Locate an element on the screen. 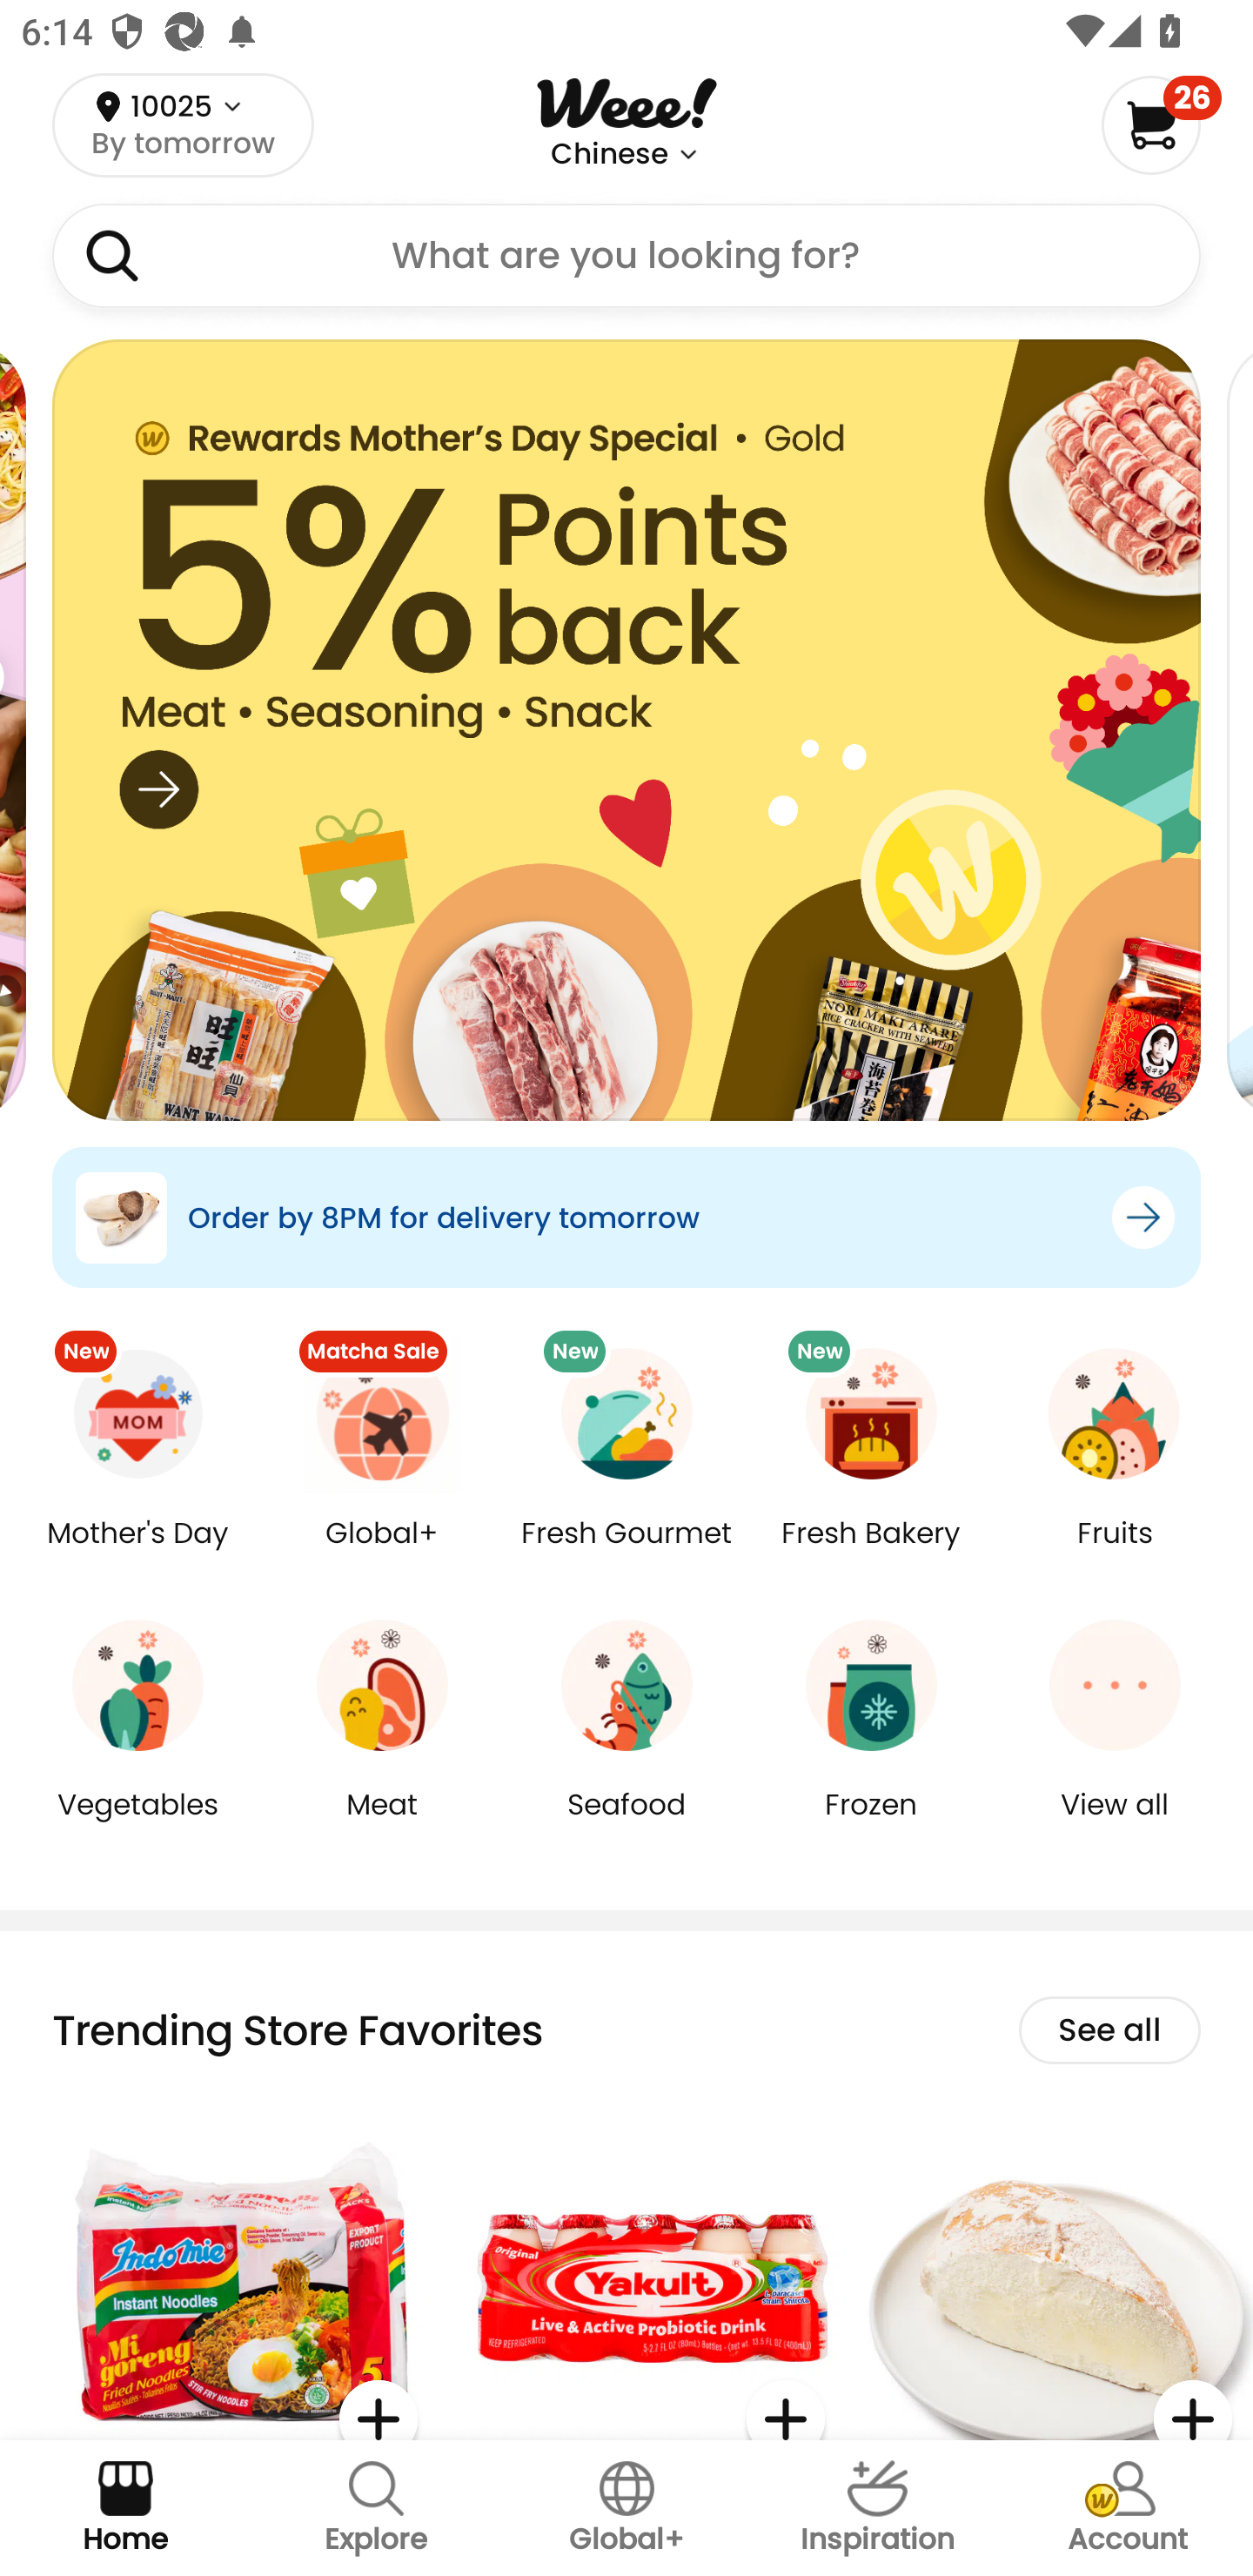  10025 By tomorrow is located at coordinates (183, 124).